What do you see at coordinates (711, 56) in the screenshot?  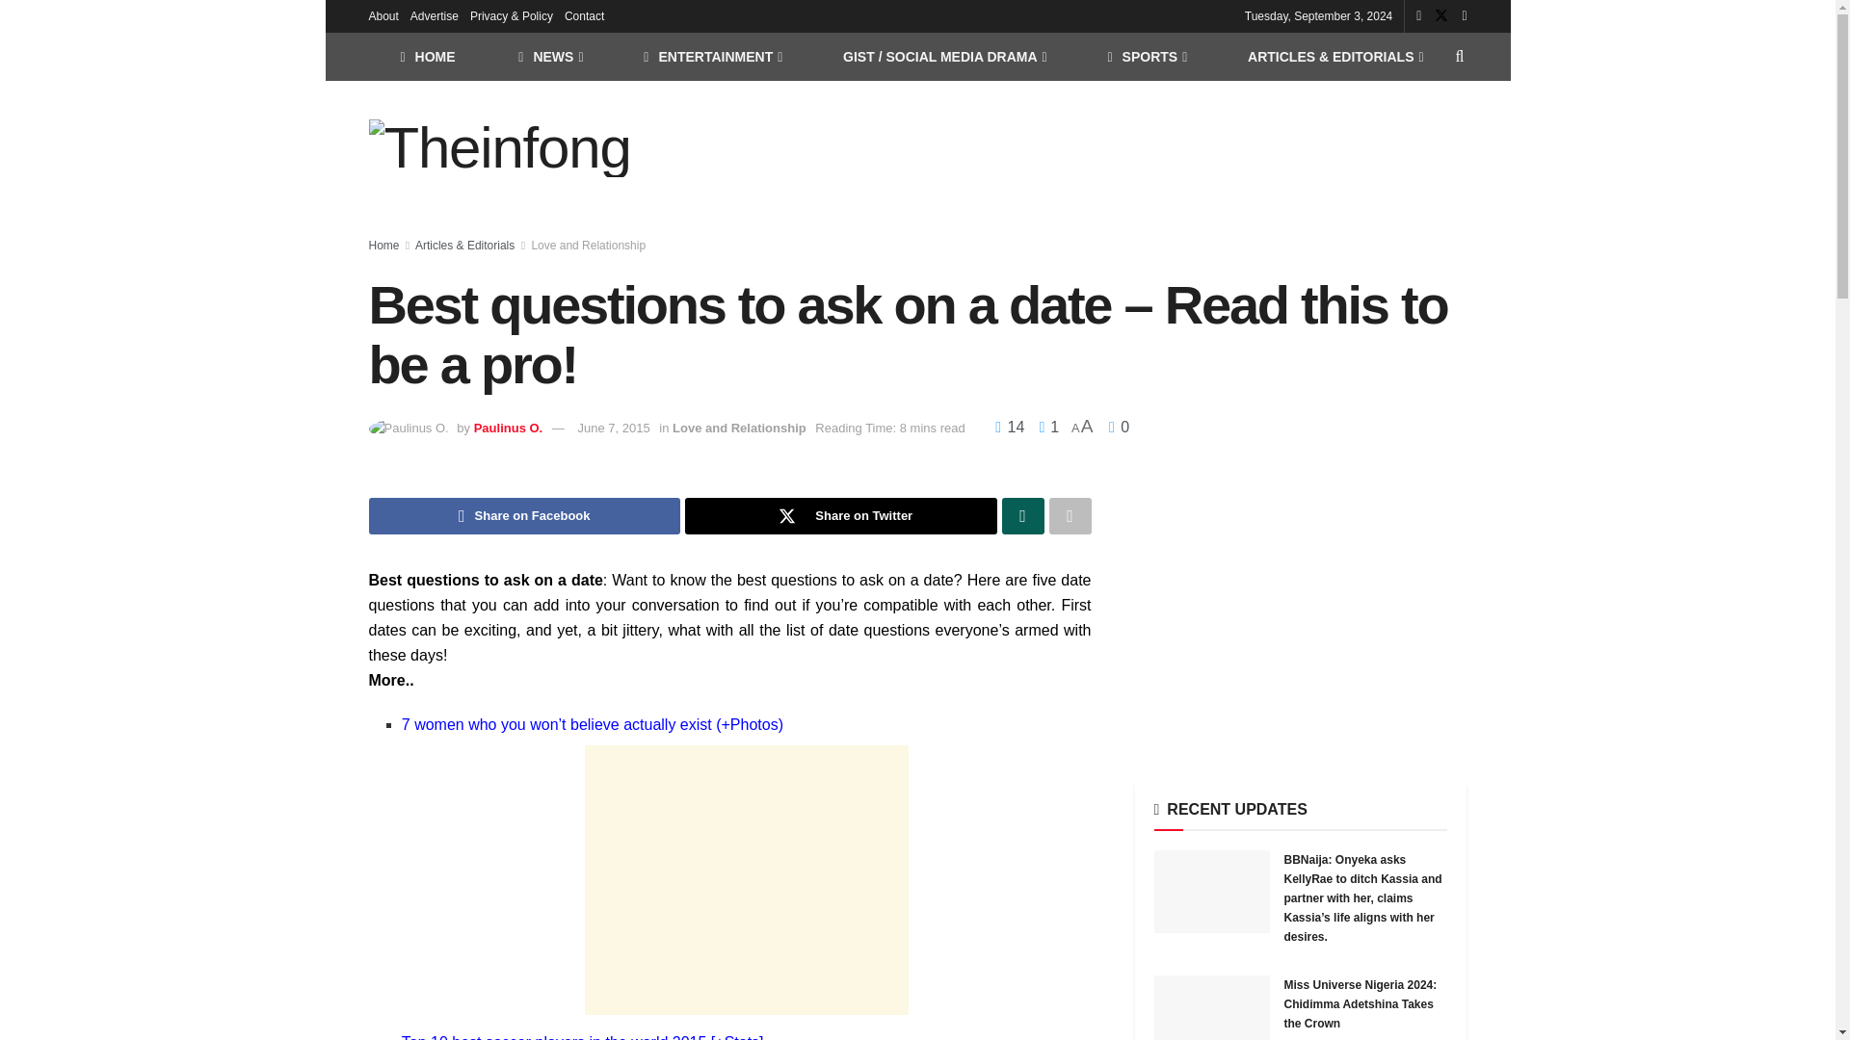 I see `ENTERTAINMENT` at bounding box center [711, 56].